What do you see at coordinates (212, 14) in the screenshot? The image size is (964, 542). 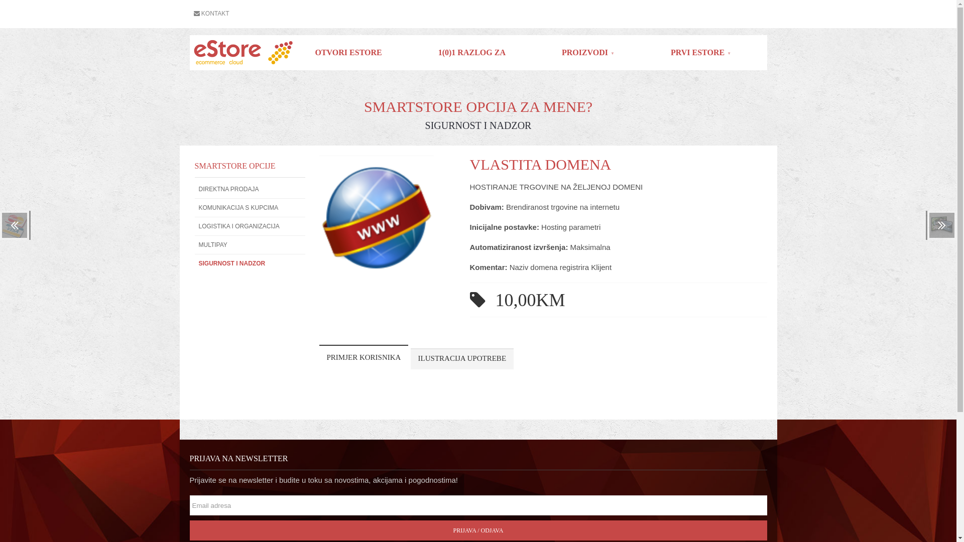 I see `KONTAKT` at bounding box center [212, 14].